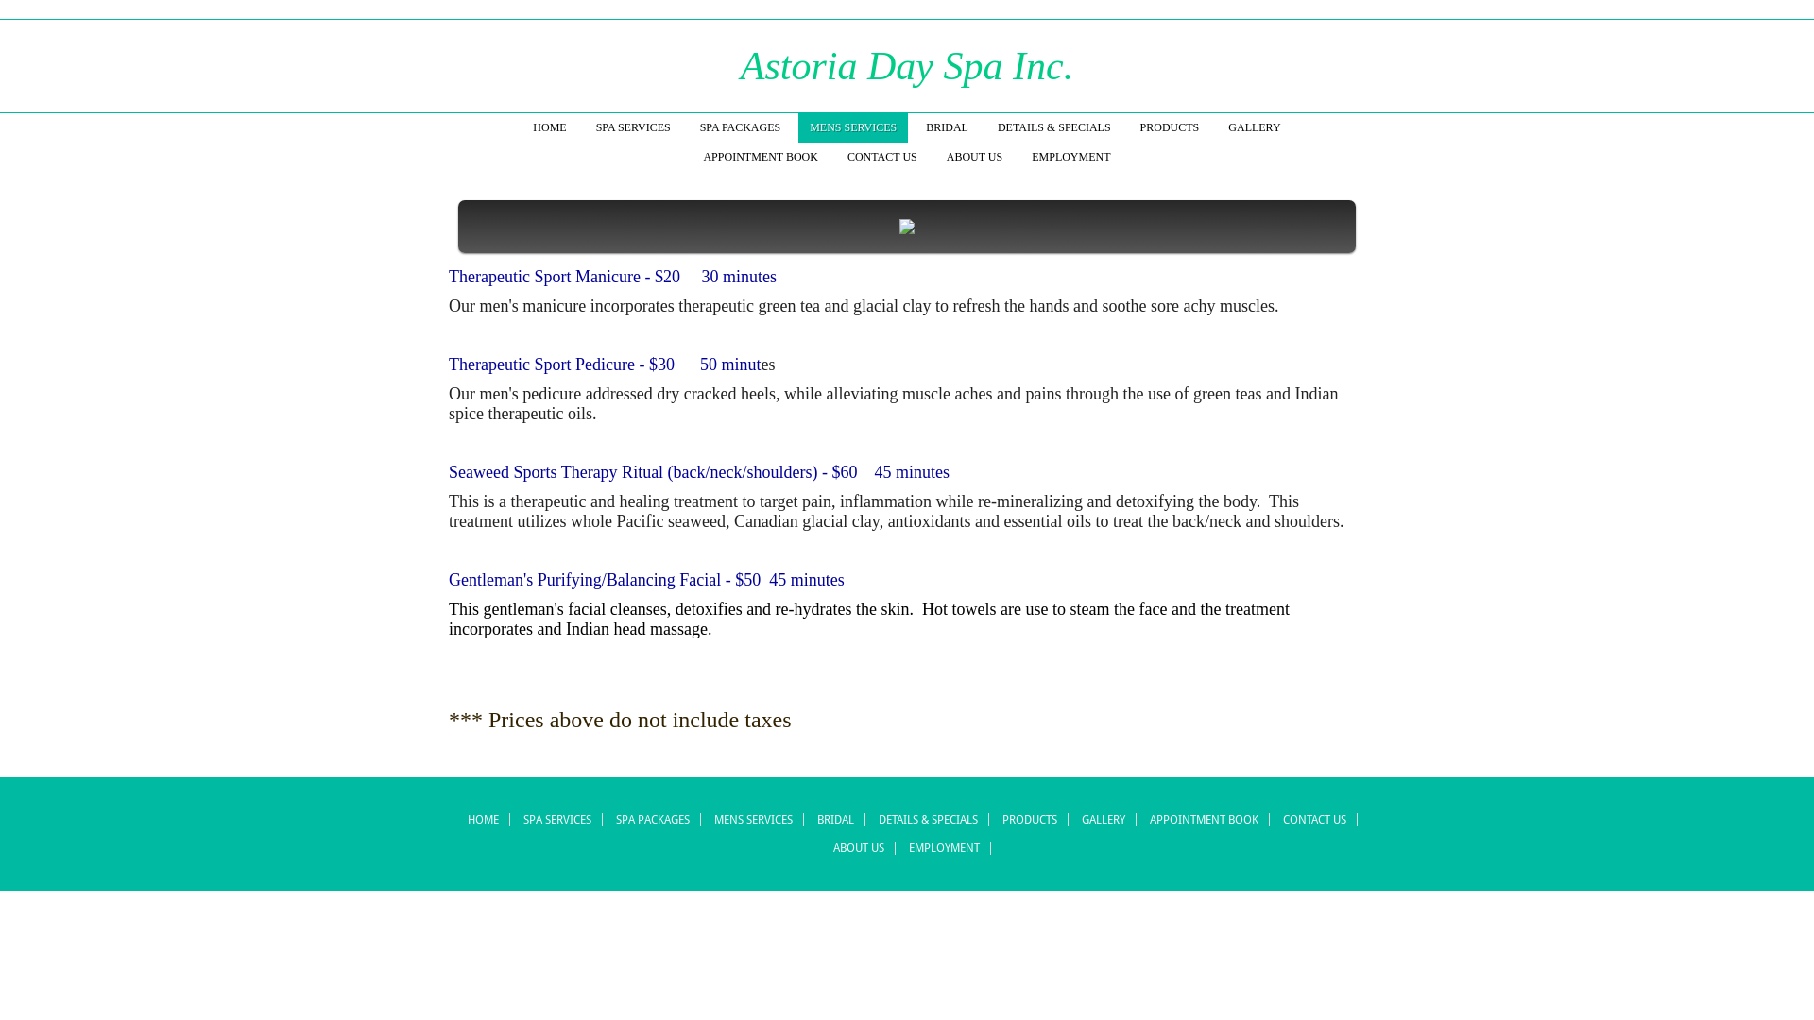  What do you see at coordinates (1104, 820) in the screenshot?
I see `GALLERY` at bounding box center [1104, 820].